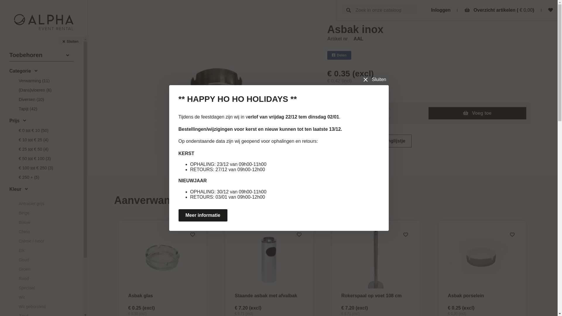 This screenshot has height=316, width=562. I want to click on Sluiten, so click(71, 42).